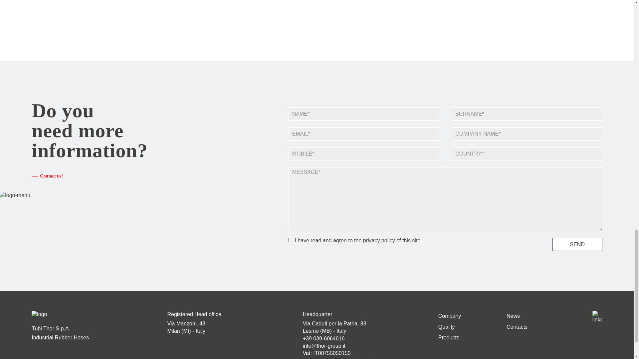  What do you see at coordinates (513, 316) in the screenshot?
I see `News` at bounding box center [513, 316].